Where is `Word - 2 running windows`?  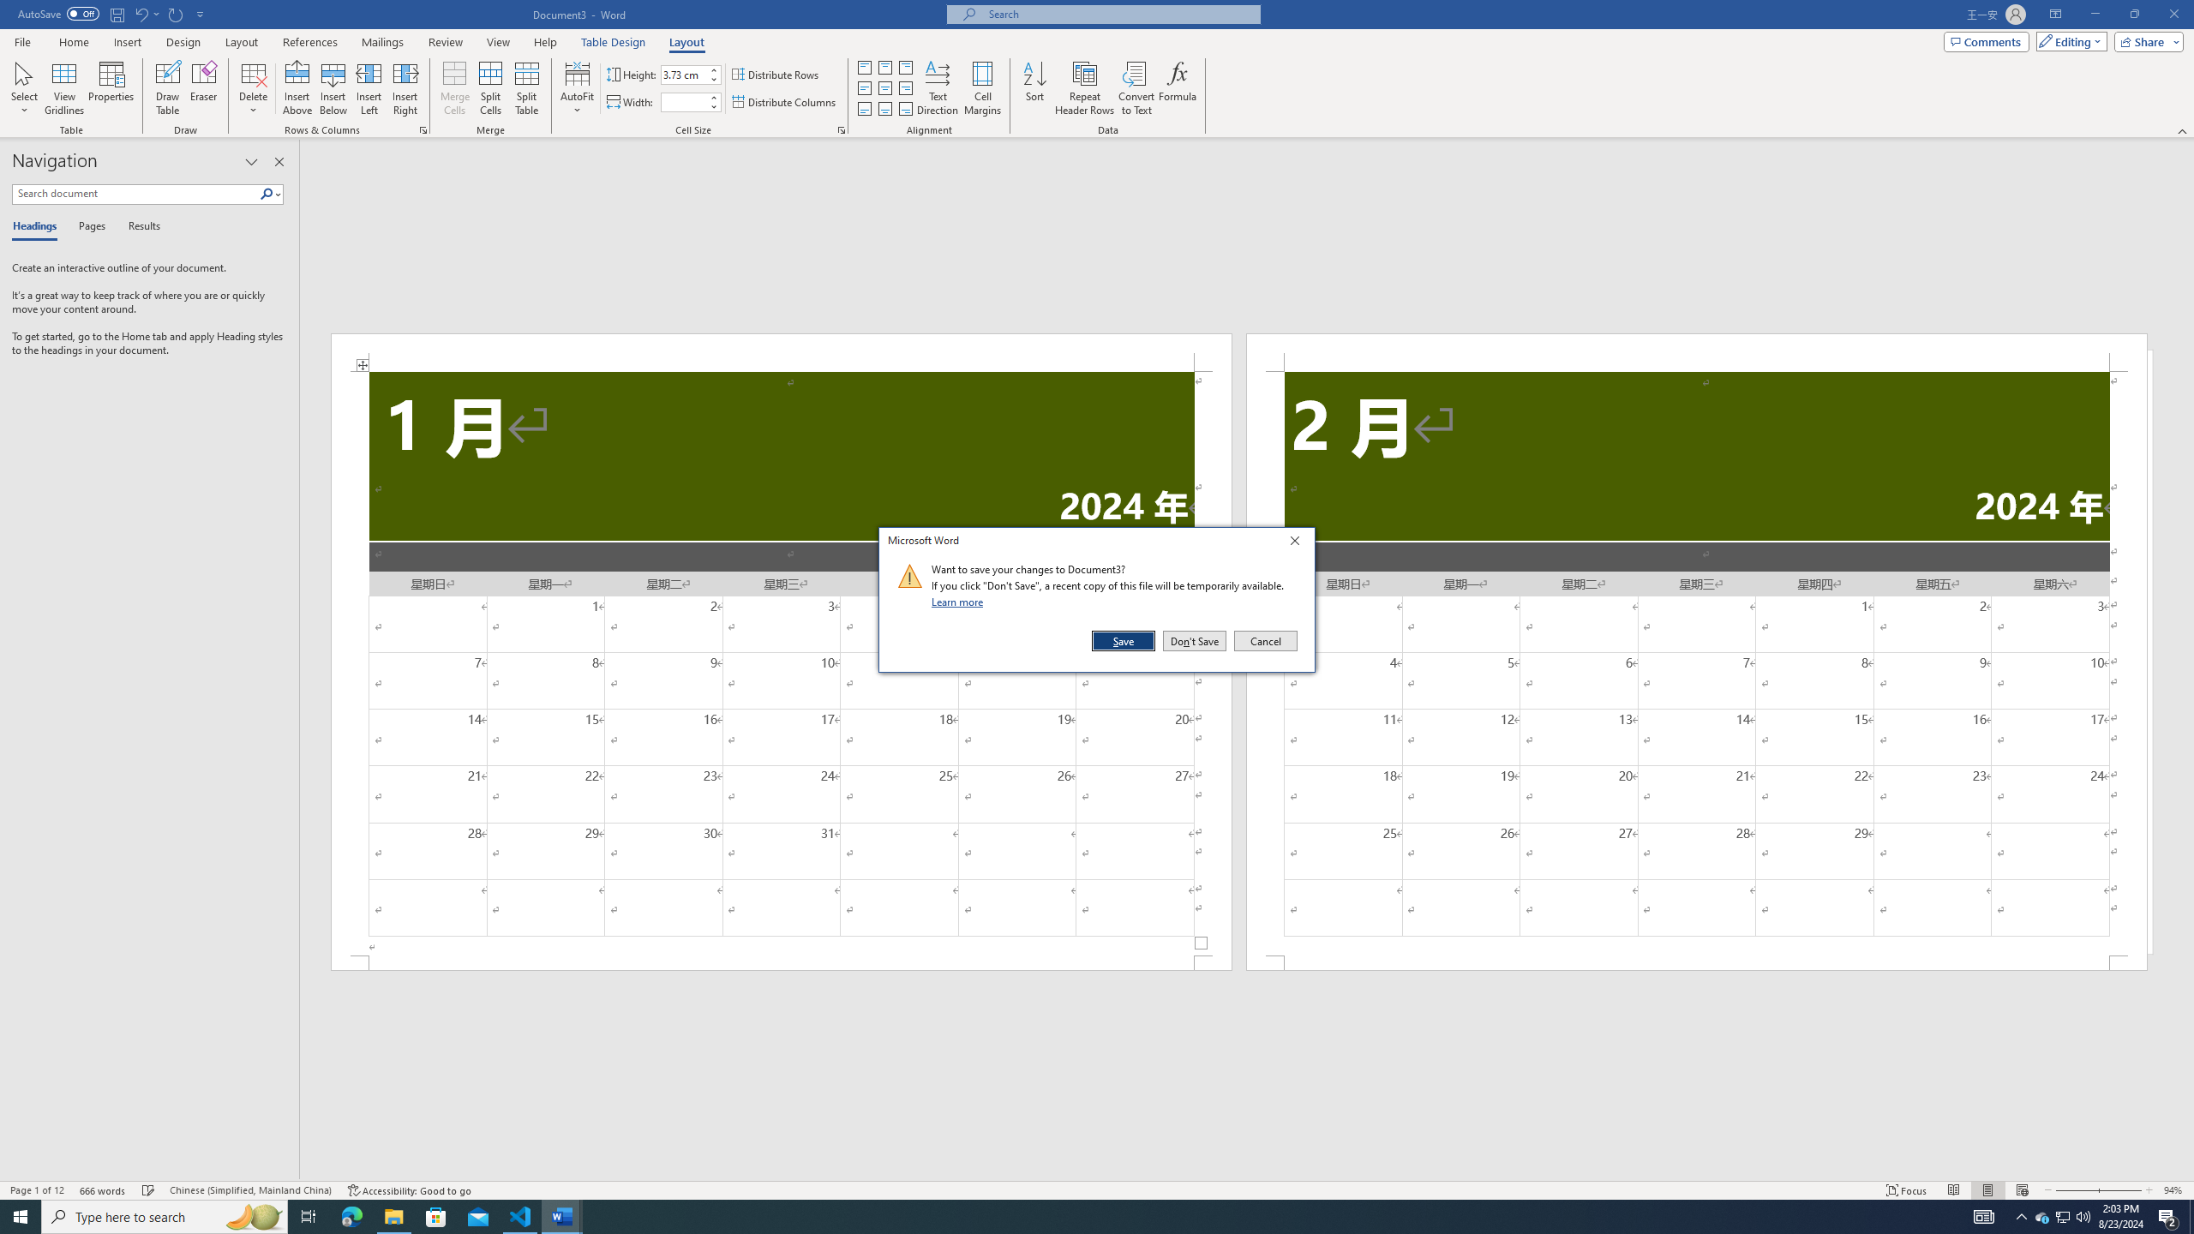
Word - 2 running windows is located at coordinates (562, 1217).